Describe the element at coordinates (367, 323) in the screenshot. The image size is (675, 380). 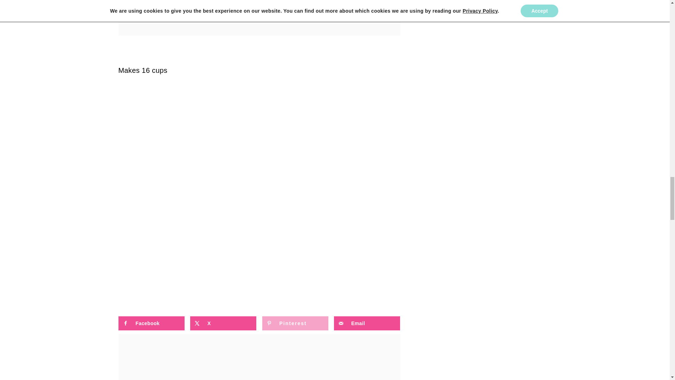
I see `Send over email` at that location.